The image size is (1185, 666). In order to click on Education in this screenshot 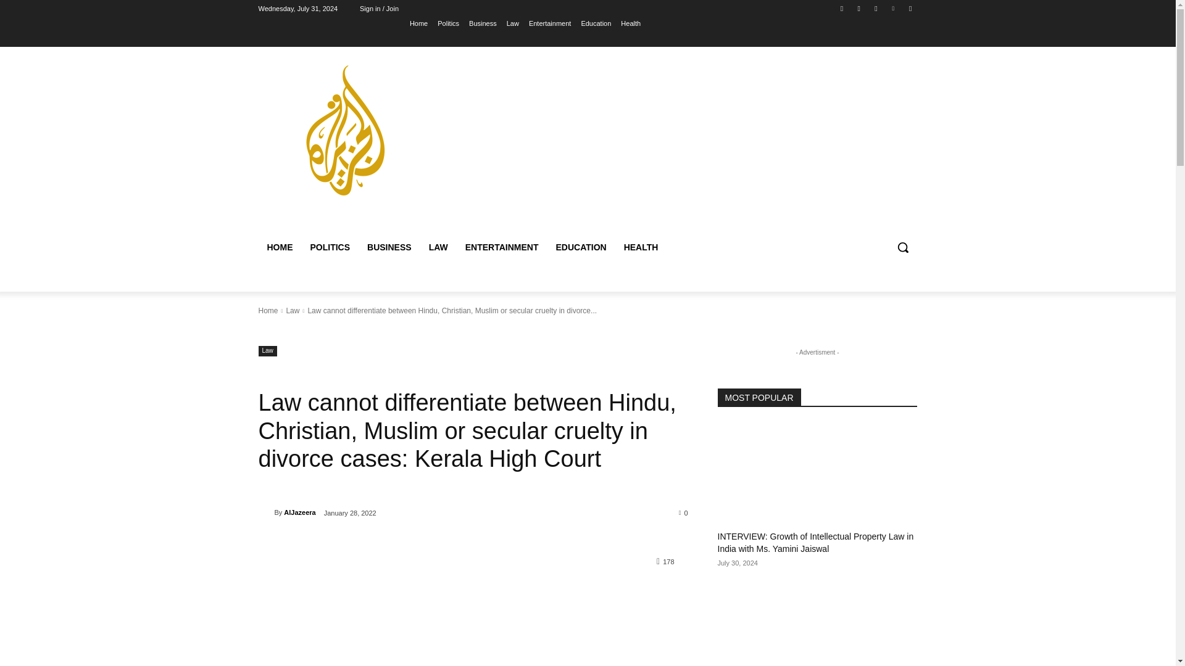, I will do `click(596, 23)`.